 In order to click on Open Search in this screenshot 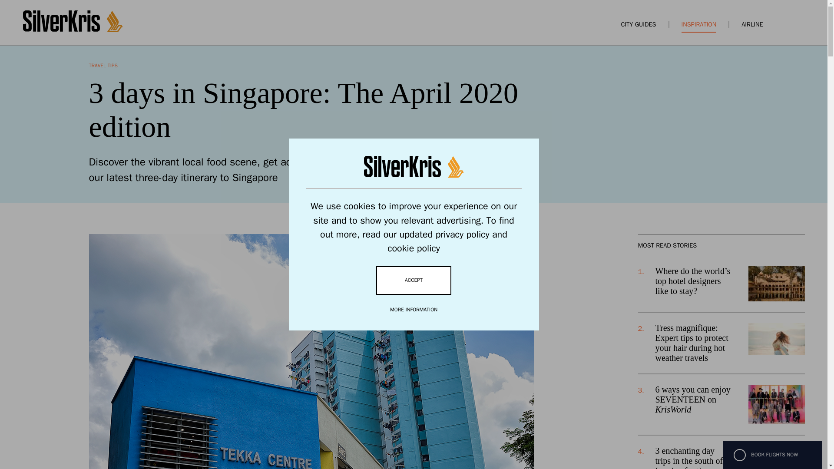, I will do `click(784, 24)`.